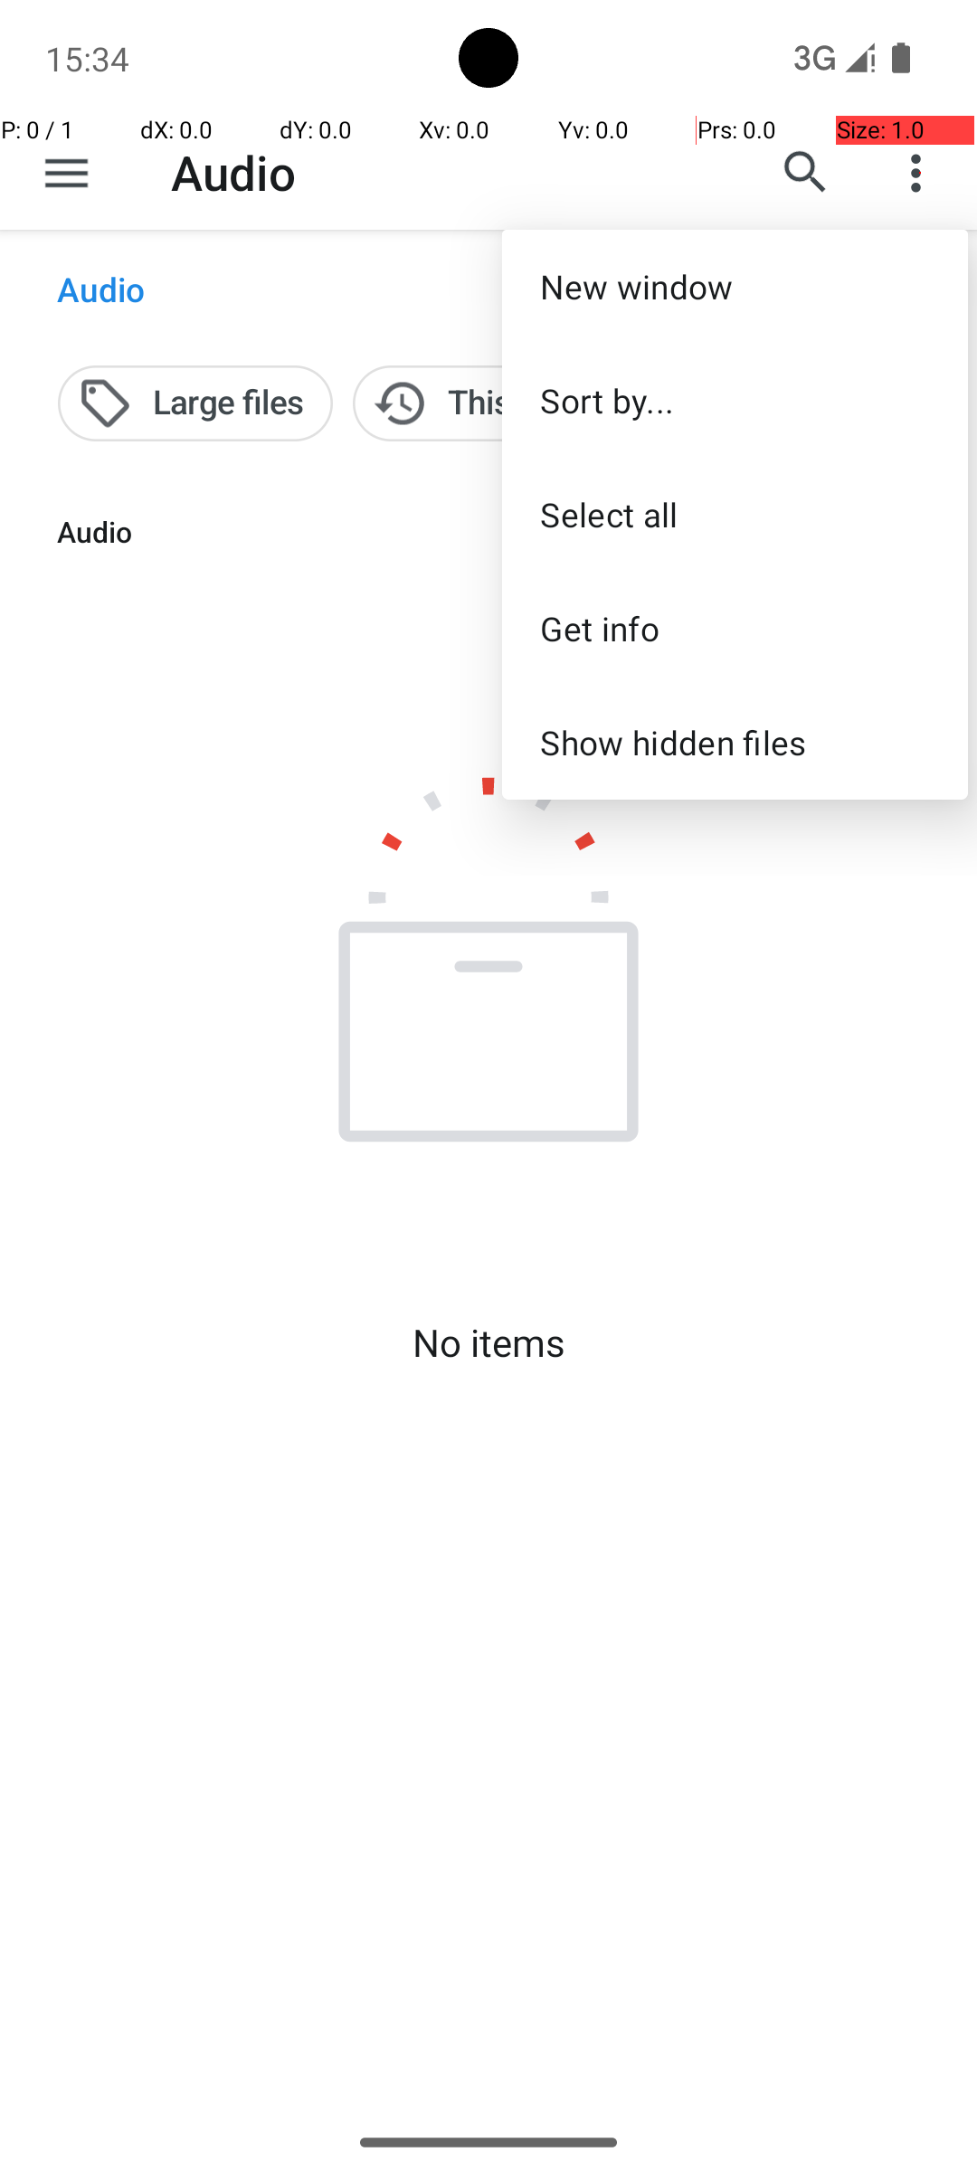  I want to click on Show hidden files, so click(735, 742).